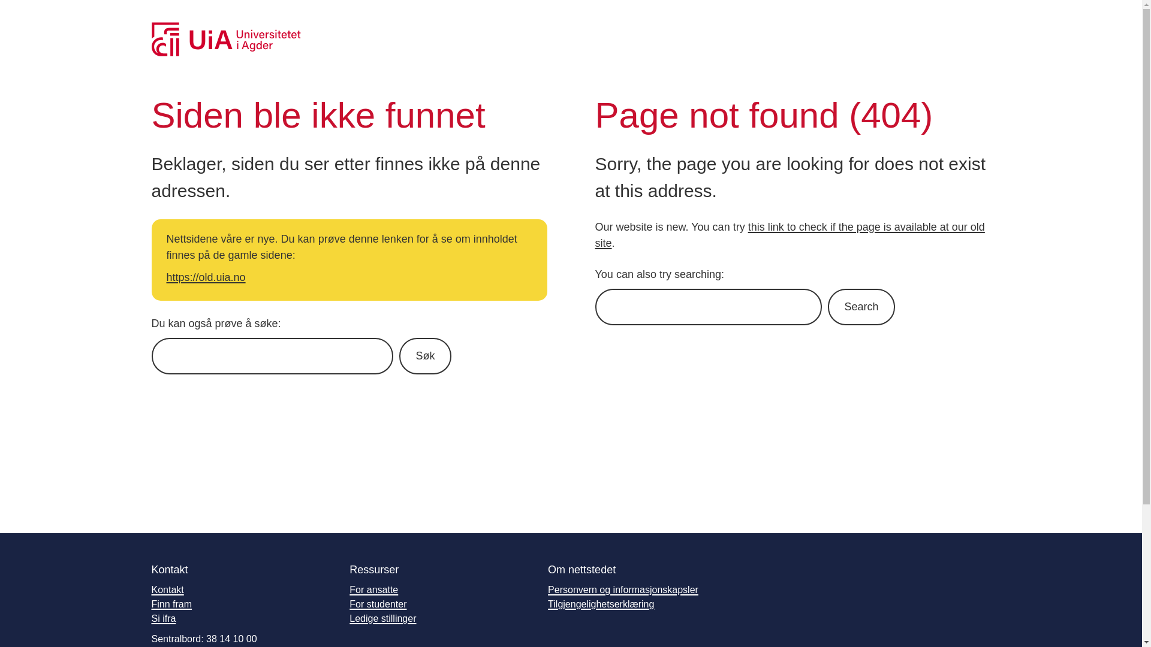 The height and width of the screenshot is (647, 1151). I want to click on Si ifra, so click(163, 618).